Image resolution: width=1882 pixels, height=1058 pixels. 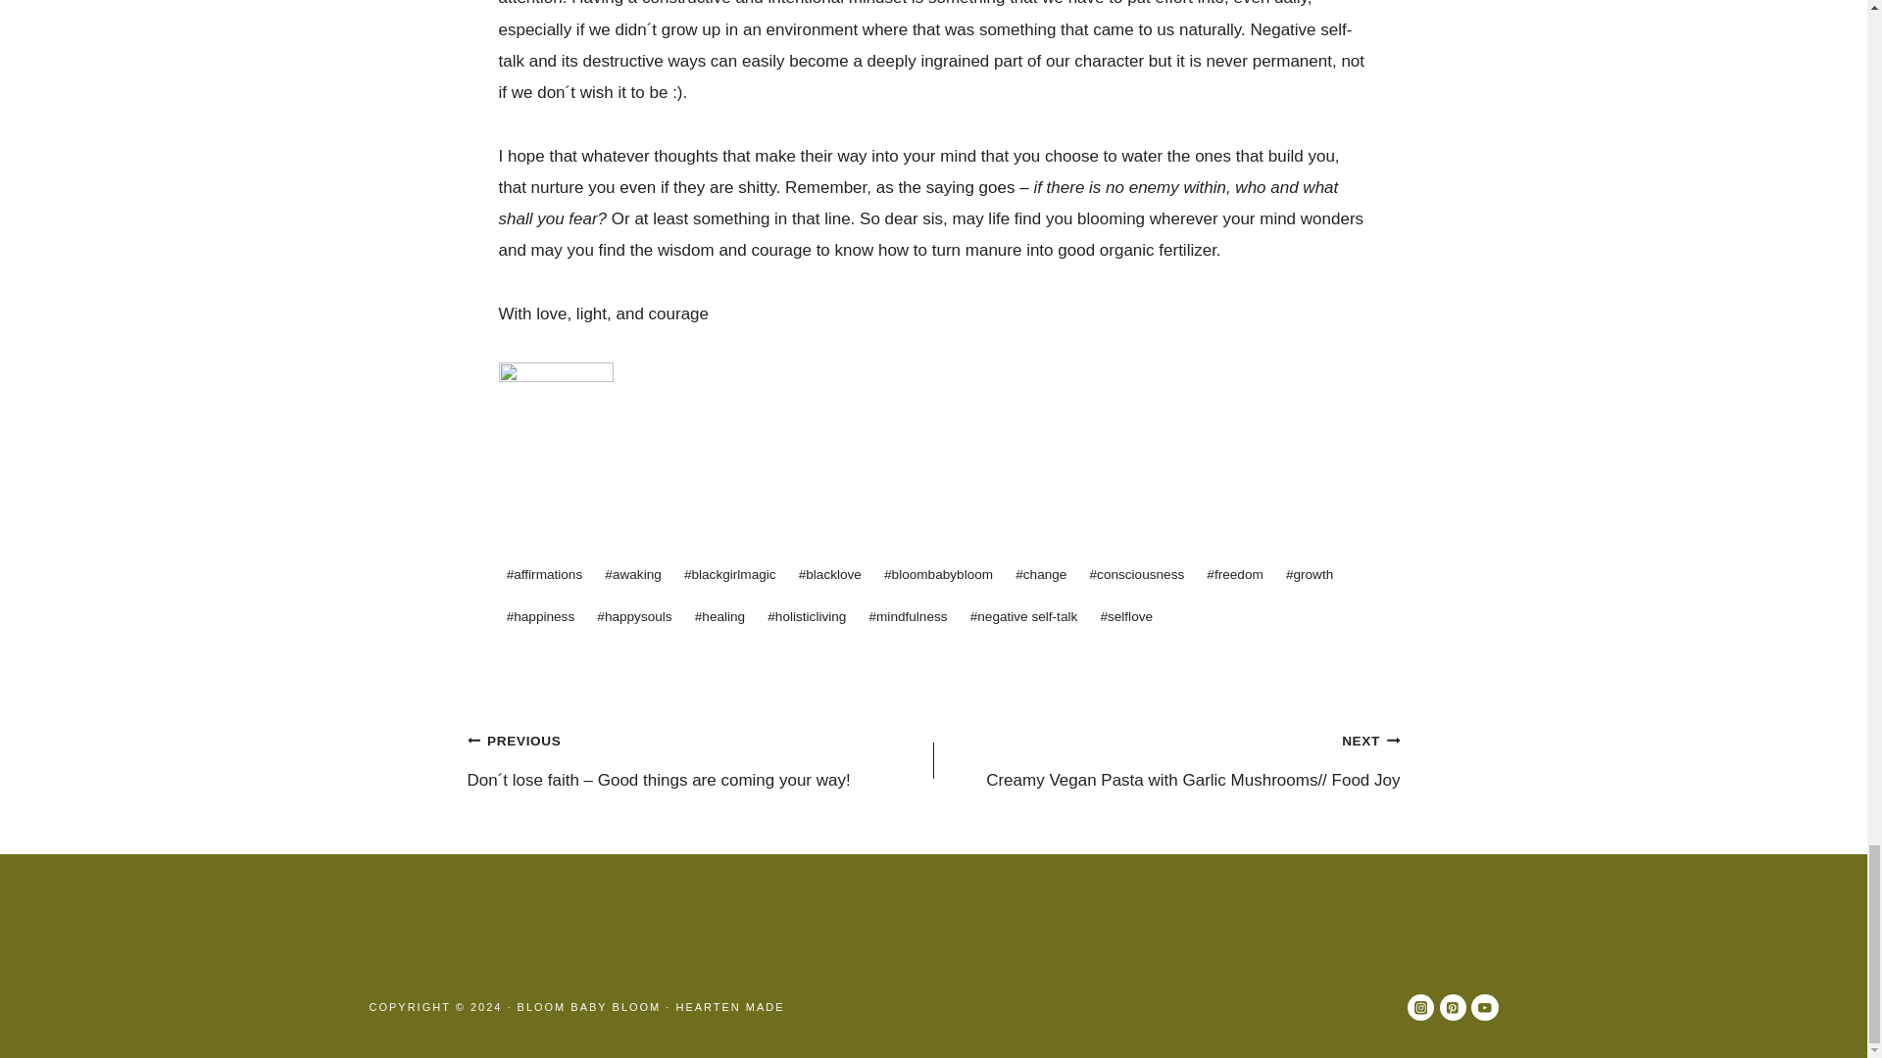 What do you see at coordinates (1310, 574) in the screenshot?
I see `growth` at bounding box center [1310, 574].